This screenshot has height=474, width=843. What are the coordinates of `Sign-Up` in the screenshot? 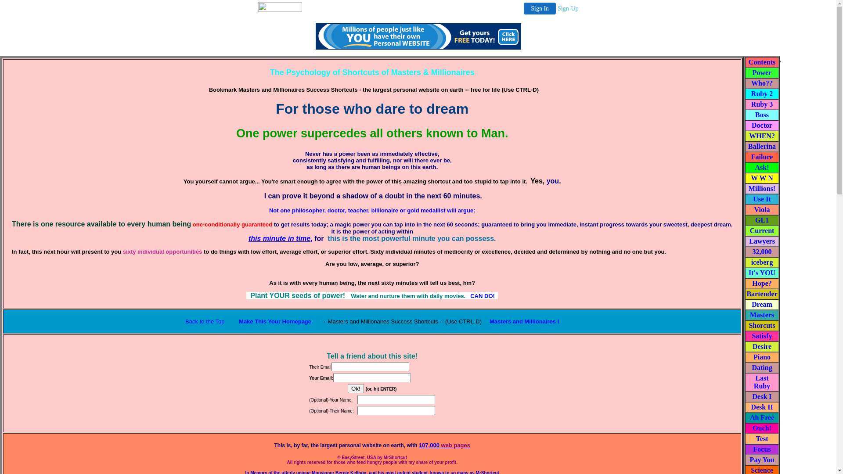 It's located at (568, 9).